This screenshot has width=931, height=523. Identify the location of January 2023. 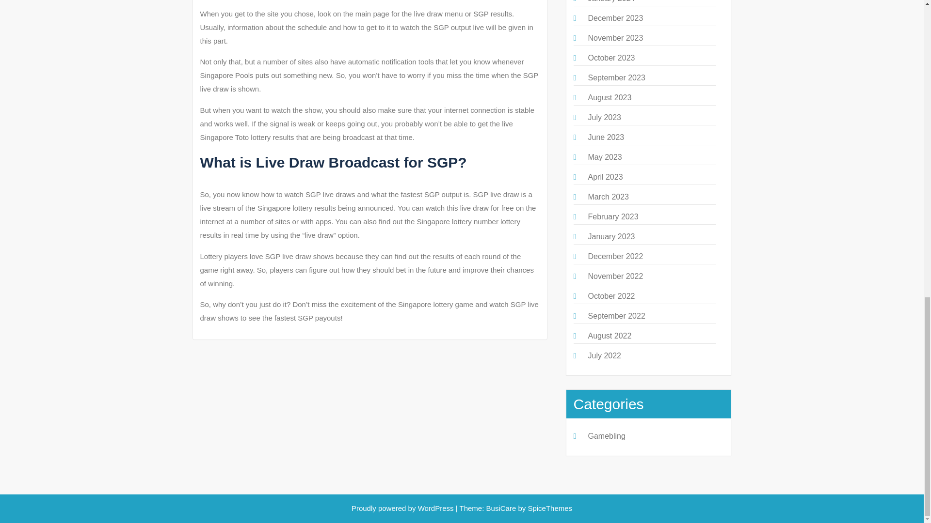
(611, 236).